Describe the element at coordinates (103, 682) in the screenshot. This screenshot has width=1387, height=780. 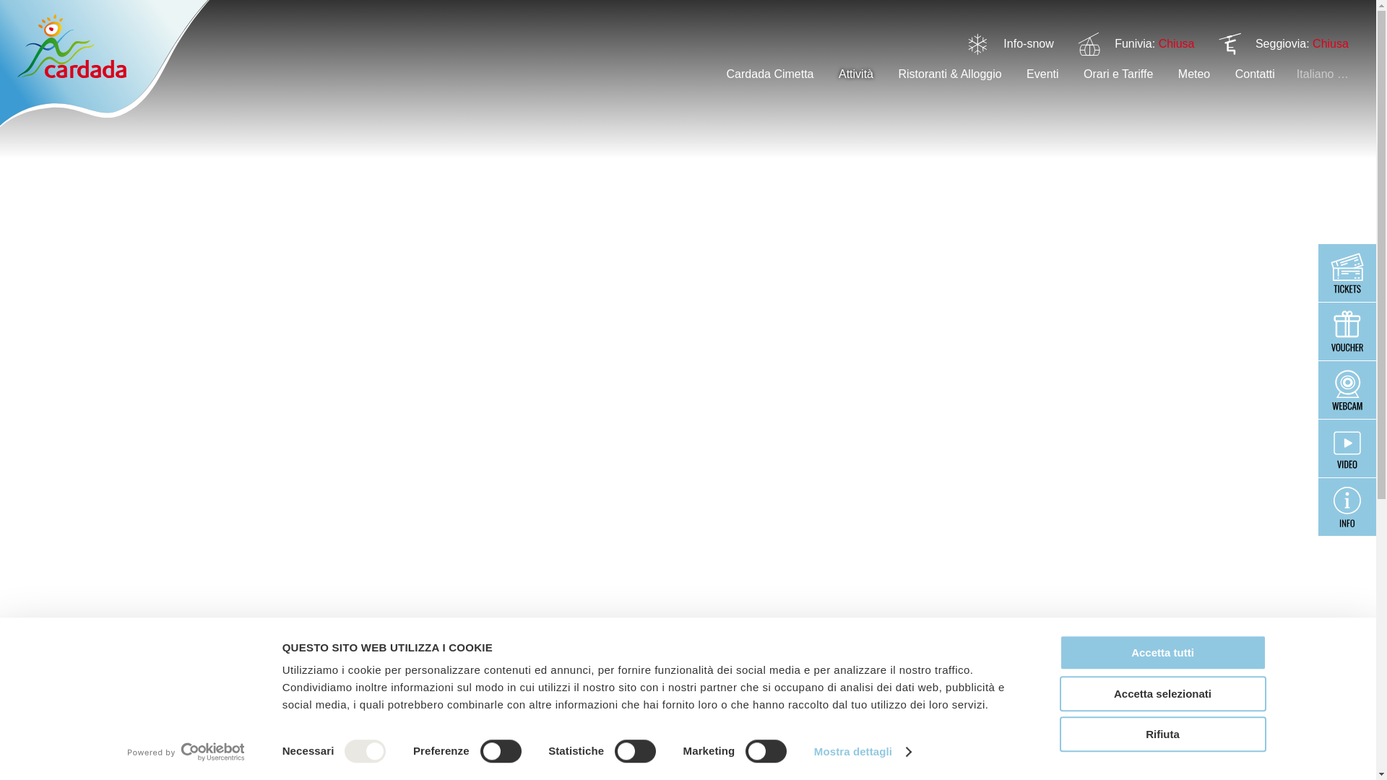
I see `Famiglia & Divertimento` at that location.